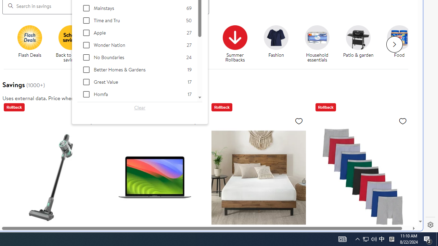  I want to click on Flash deals Flash Deals, so click(29, 42).